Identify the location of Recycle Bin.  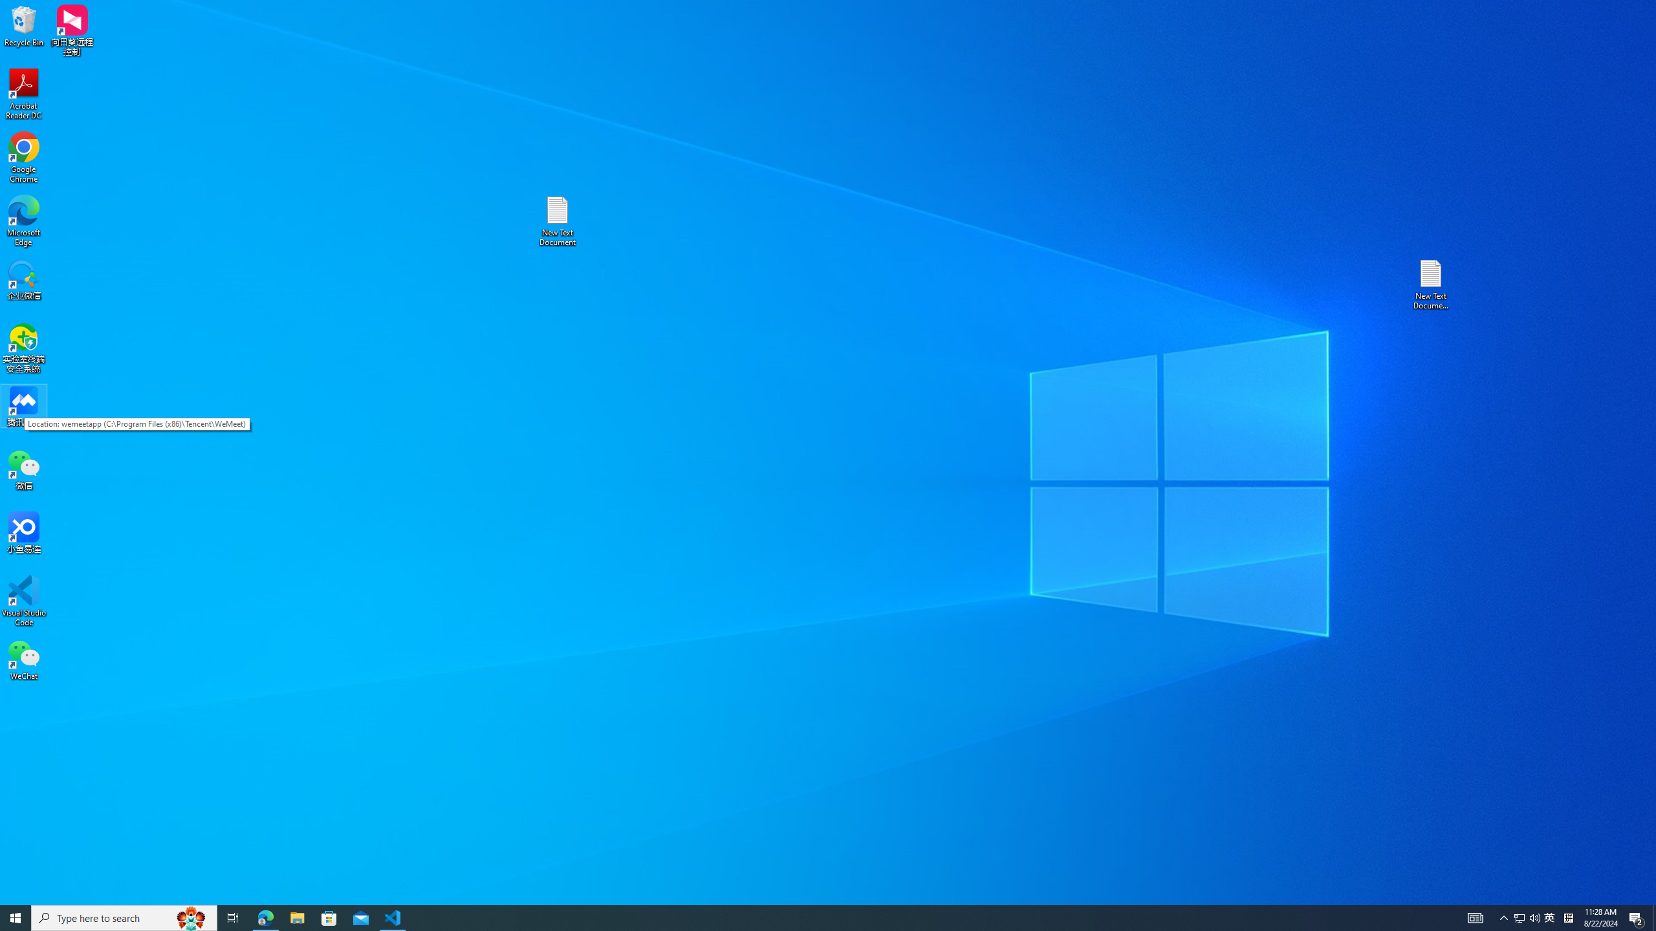
(24, 25).